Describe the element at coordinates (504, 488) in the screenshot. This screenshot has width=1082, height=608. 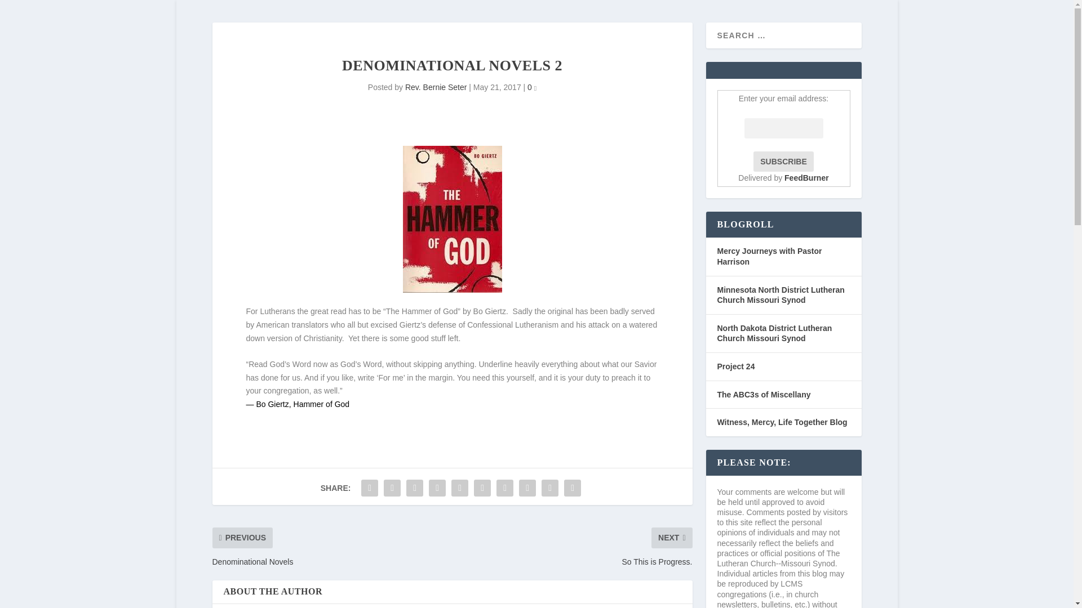
I see `Share "Denominational Novels 2" via Buffer` at that location.